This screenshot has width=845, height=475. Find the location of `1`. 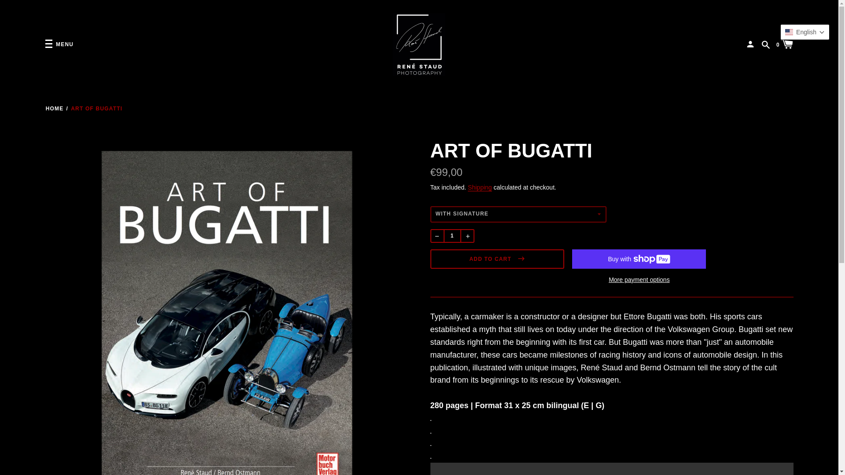

1 is located at coordinates (452, 236).